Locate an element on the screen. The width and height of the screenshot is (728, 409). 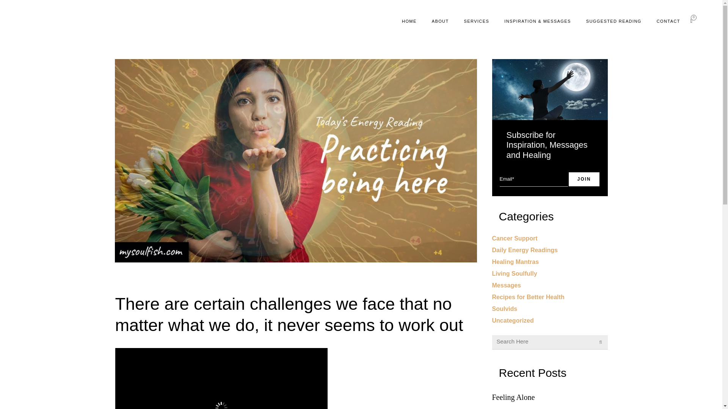
Messages is located at coordinates (507, 286).